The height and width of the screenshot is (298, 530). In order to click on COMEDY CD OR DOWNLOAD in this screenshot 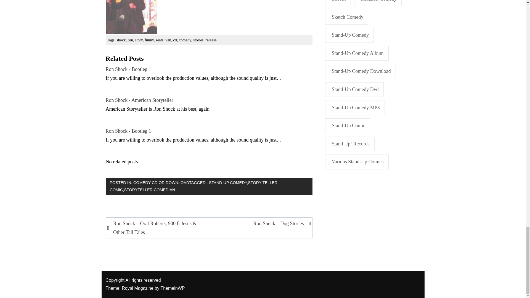, I will do `click(161, 183)`.